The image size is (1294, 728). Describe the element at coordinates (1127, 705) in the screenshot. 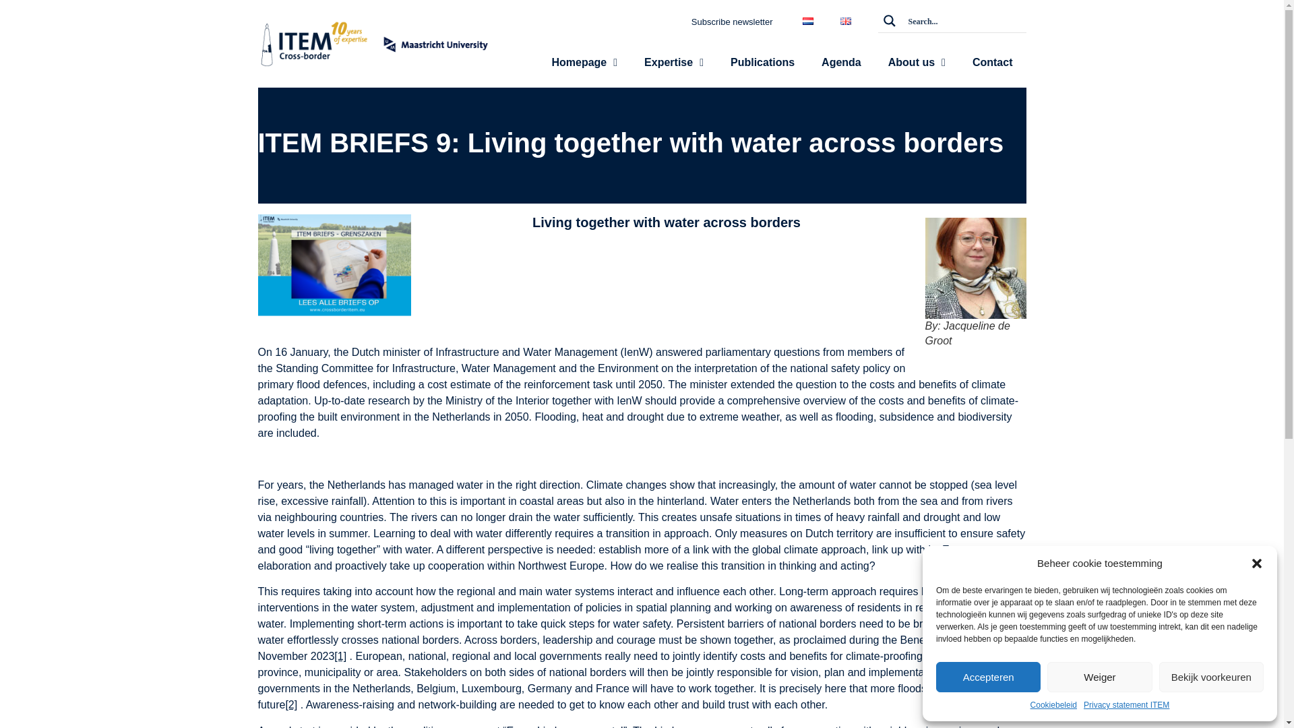

I see `Privacy statement ITEM` at that location.